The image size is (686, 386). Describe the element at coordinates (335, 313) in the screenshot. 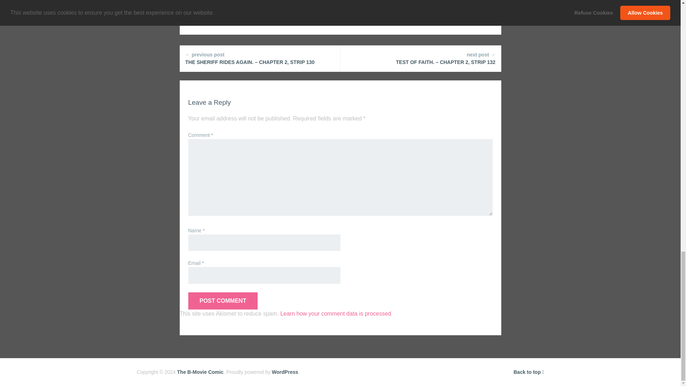

I see `Learn how your comment data is processed` at that location.